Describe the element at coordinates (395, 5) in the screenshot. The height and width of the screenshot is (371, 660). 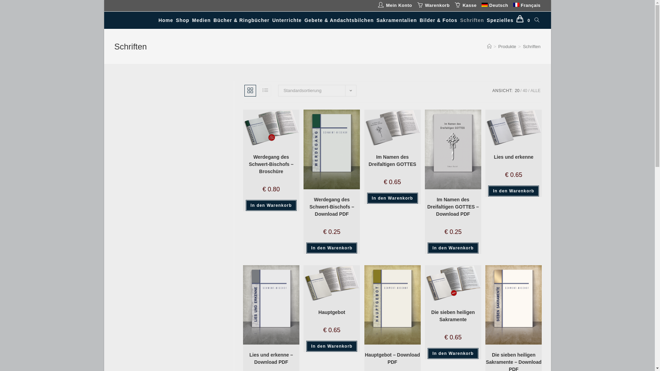
I see `Mein Konto` at that location.